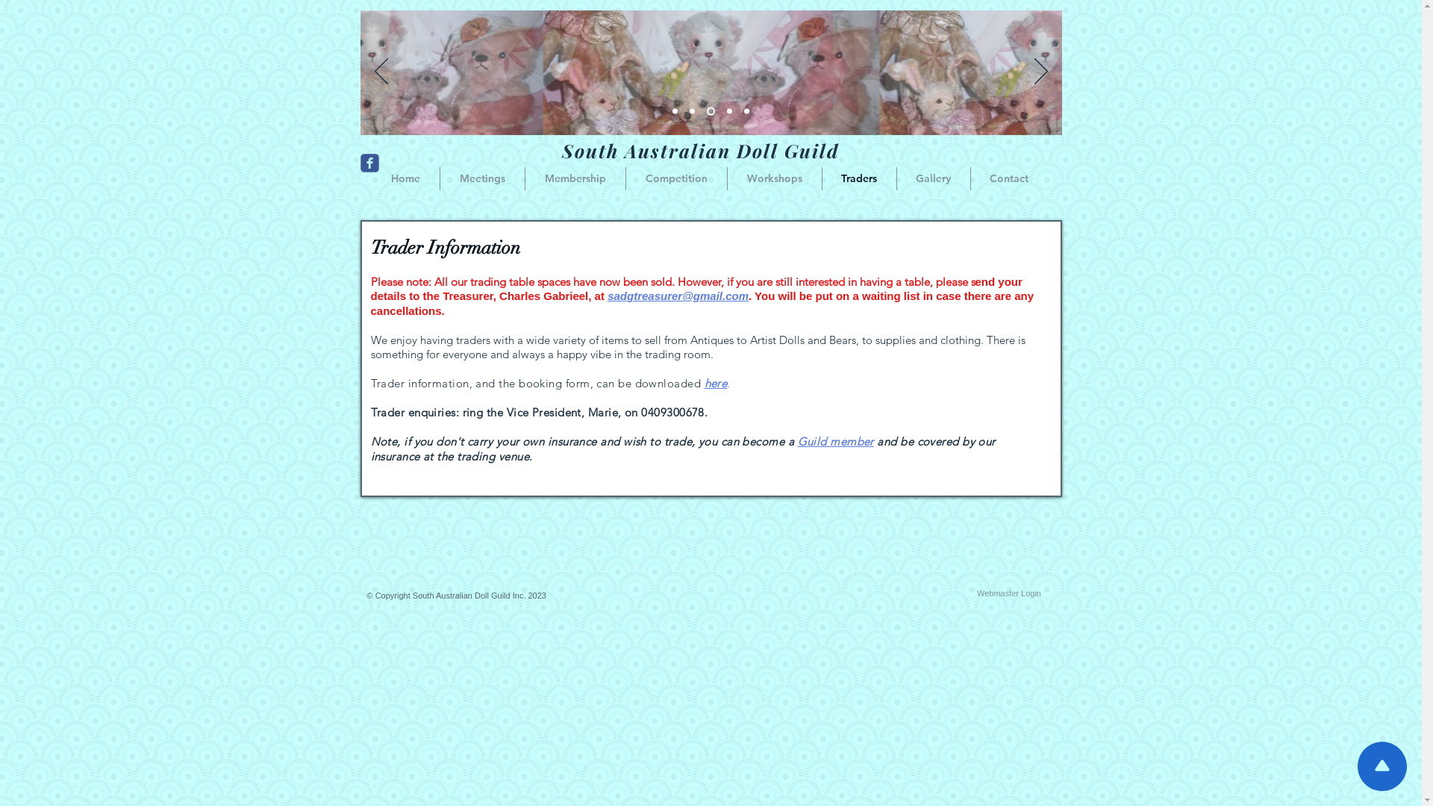  Describe the element at coordinates (836, 442) in the screenshot. I see `Guild member` at that location.